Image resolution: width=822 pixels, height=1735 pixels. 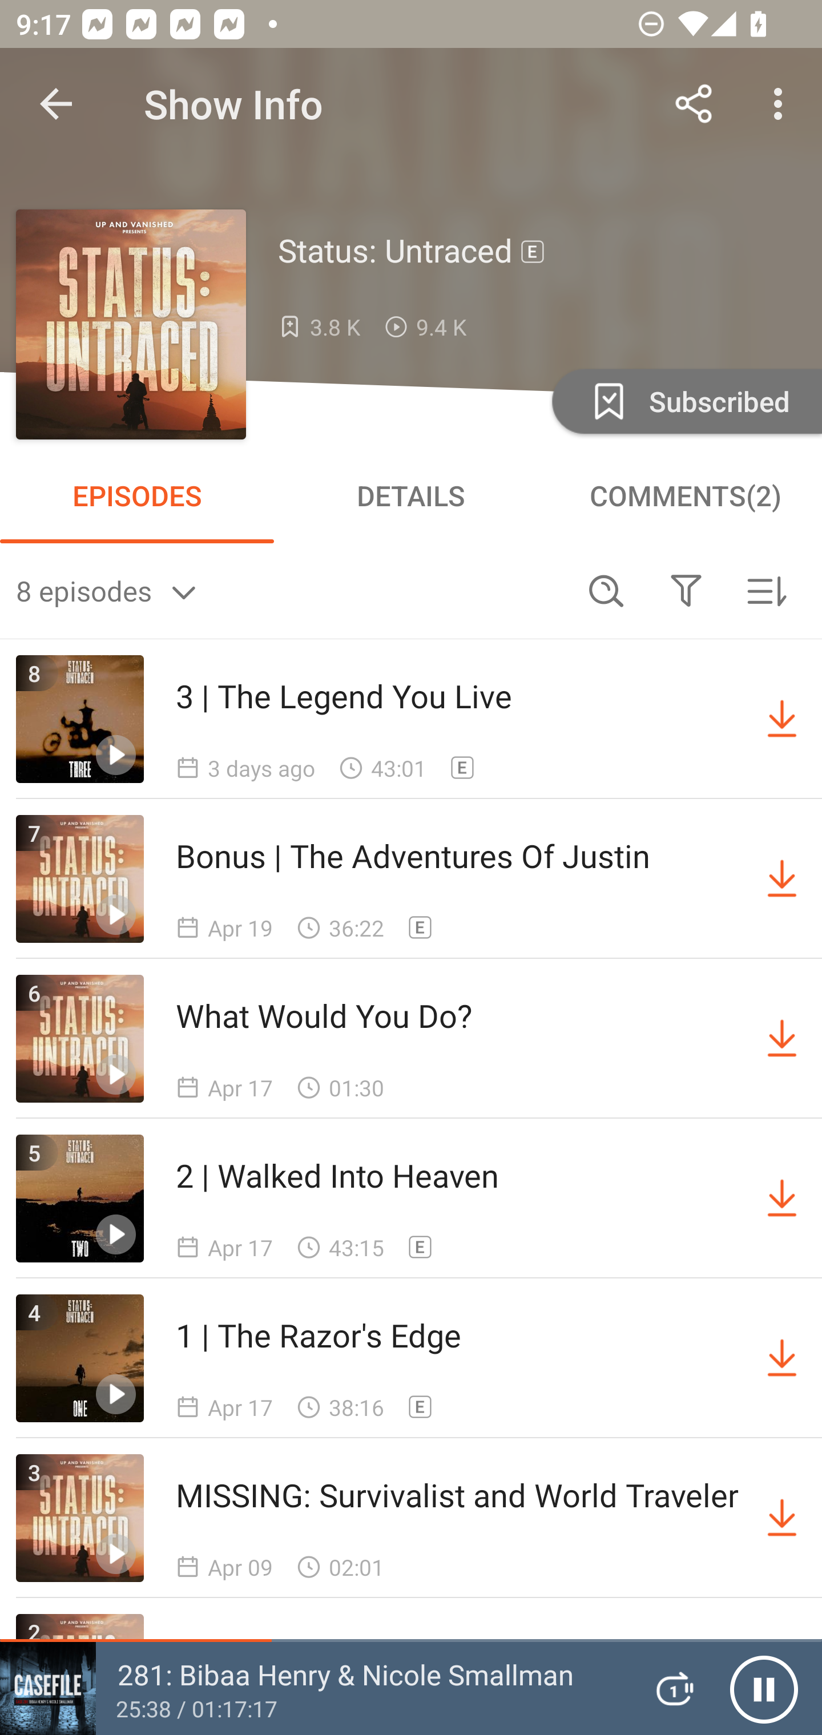 What do you see at coordinates (782, 1199) in the screenshot?
I see `Download` at bounding box center [782, 1199].